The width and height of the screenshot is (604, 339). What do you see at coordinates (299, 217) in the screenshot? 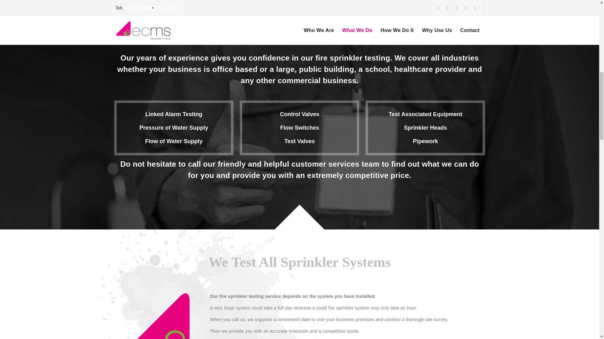
I see `Arrow Up White` at bounding box center [299, 217].